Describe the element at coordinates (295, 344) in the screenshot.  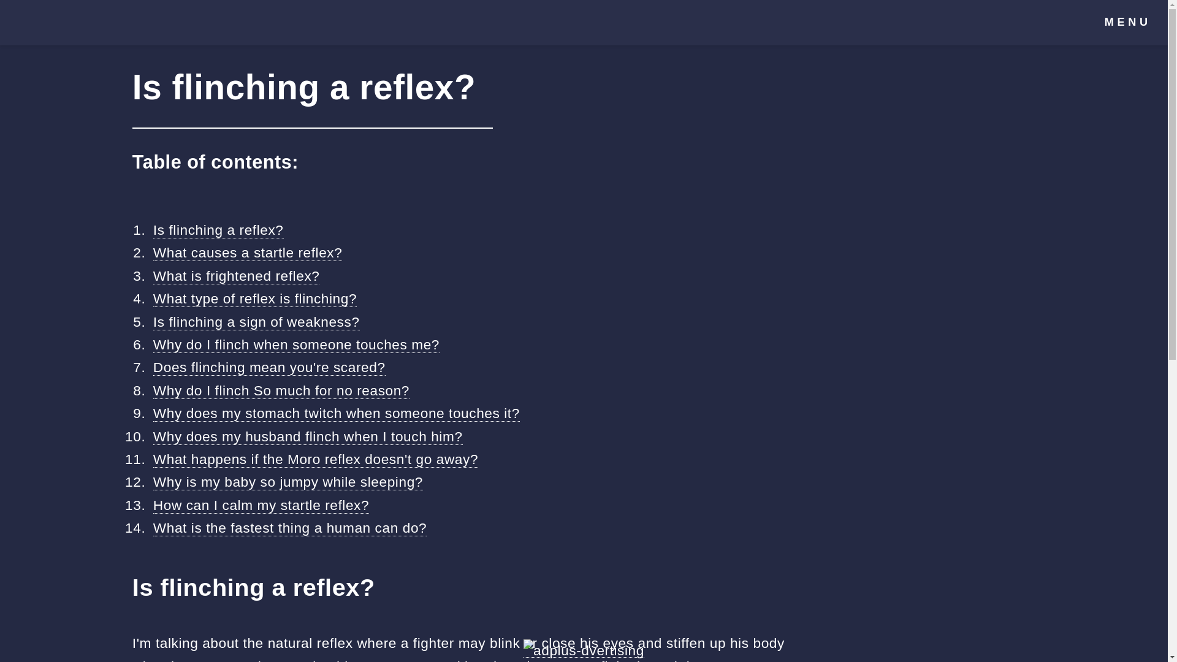
I see `Why do I flinch when someone touches me?` at that location.